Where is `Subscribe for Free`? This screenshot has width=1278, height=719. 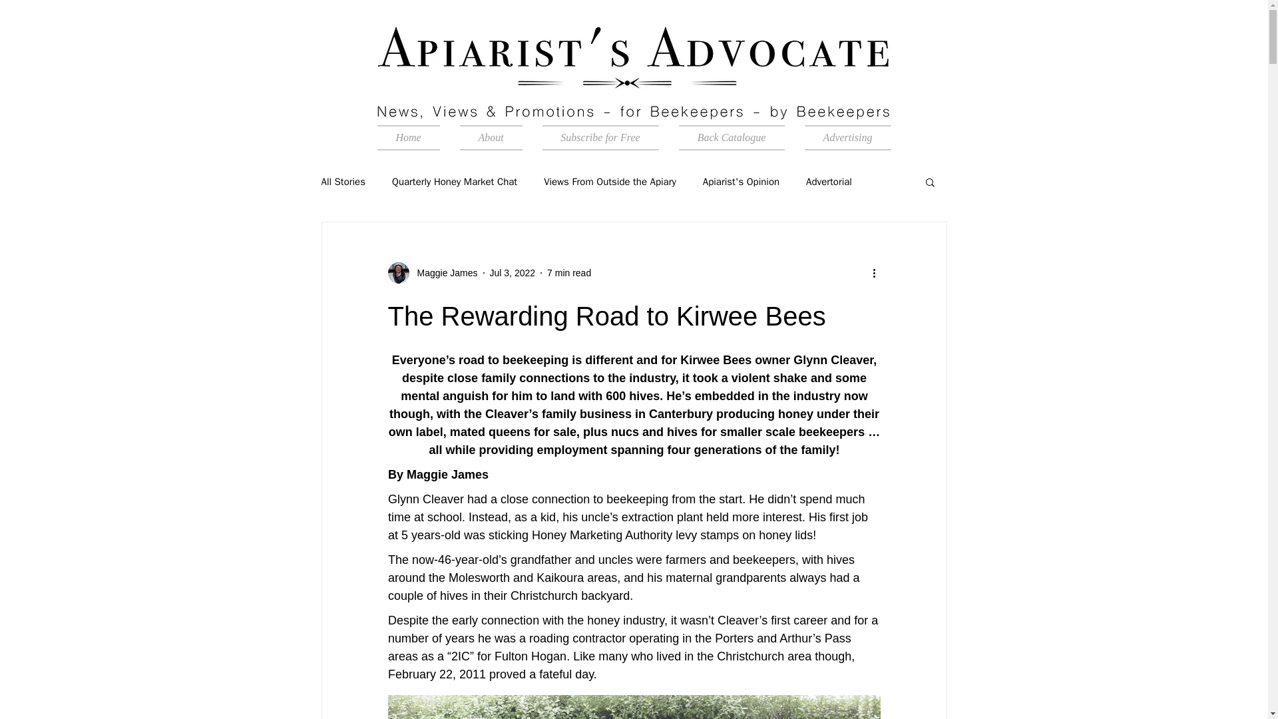 Subscribe for Free is located at coordinates (600, 137).